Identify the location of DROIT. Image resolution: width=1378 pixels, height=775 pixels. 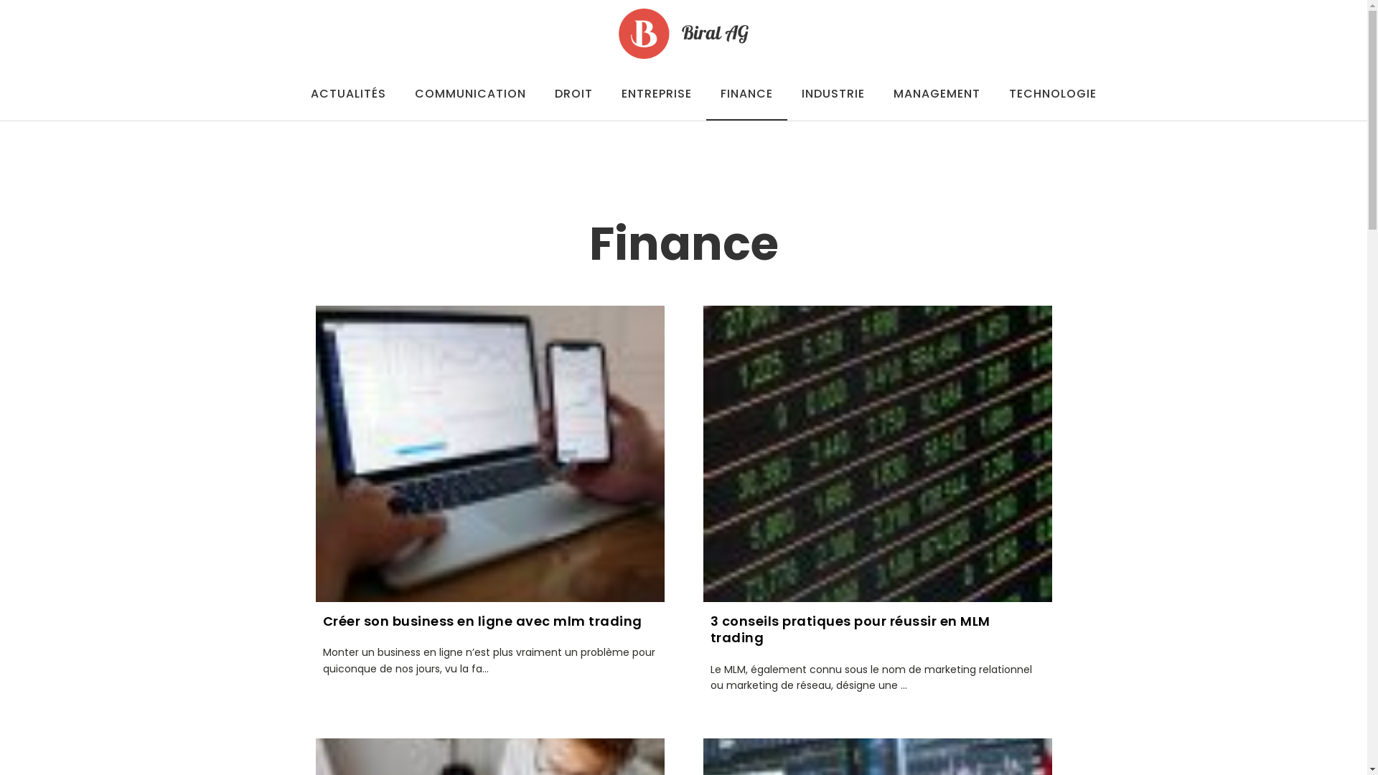
(573, 94).